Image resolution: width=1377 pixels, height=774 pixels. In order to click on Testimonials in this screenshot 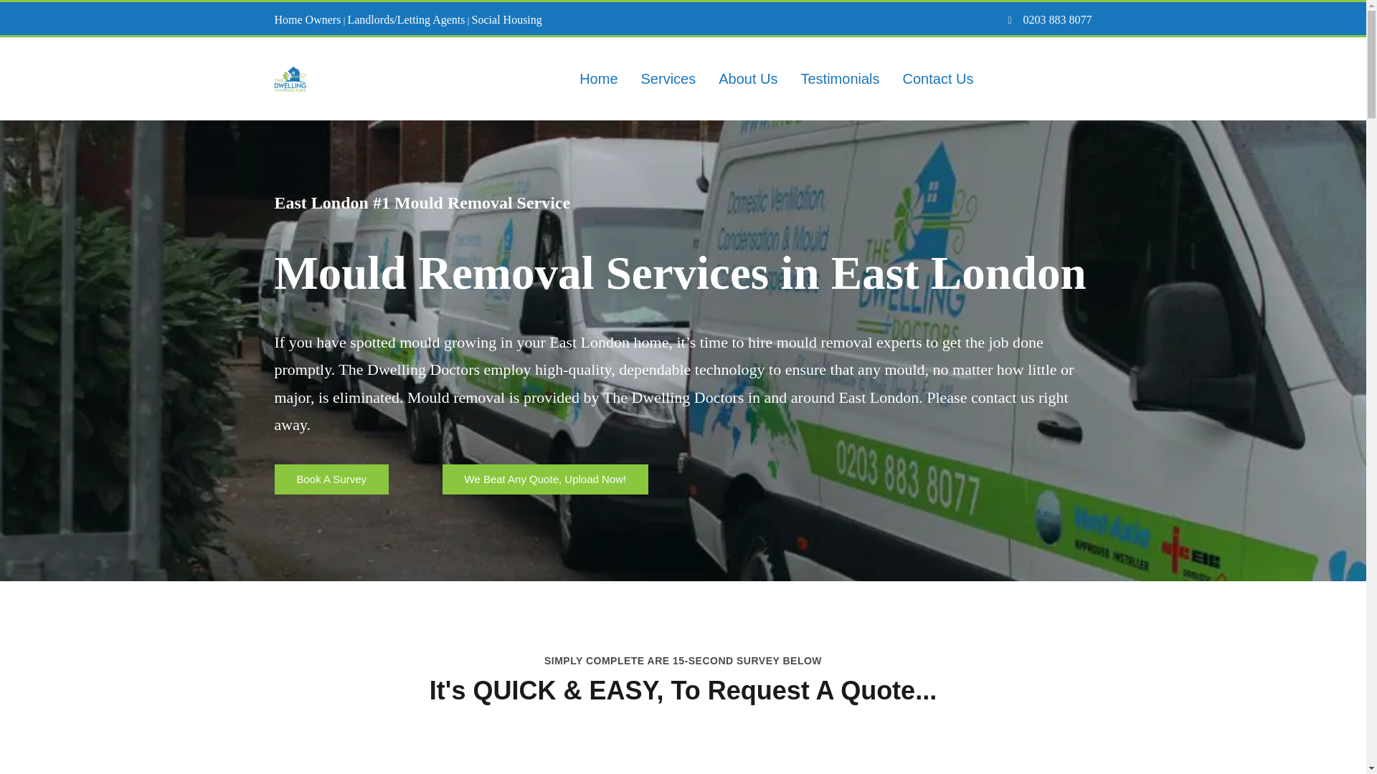, I will do `click(840, 79)`.